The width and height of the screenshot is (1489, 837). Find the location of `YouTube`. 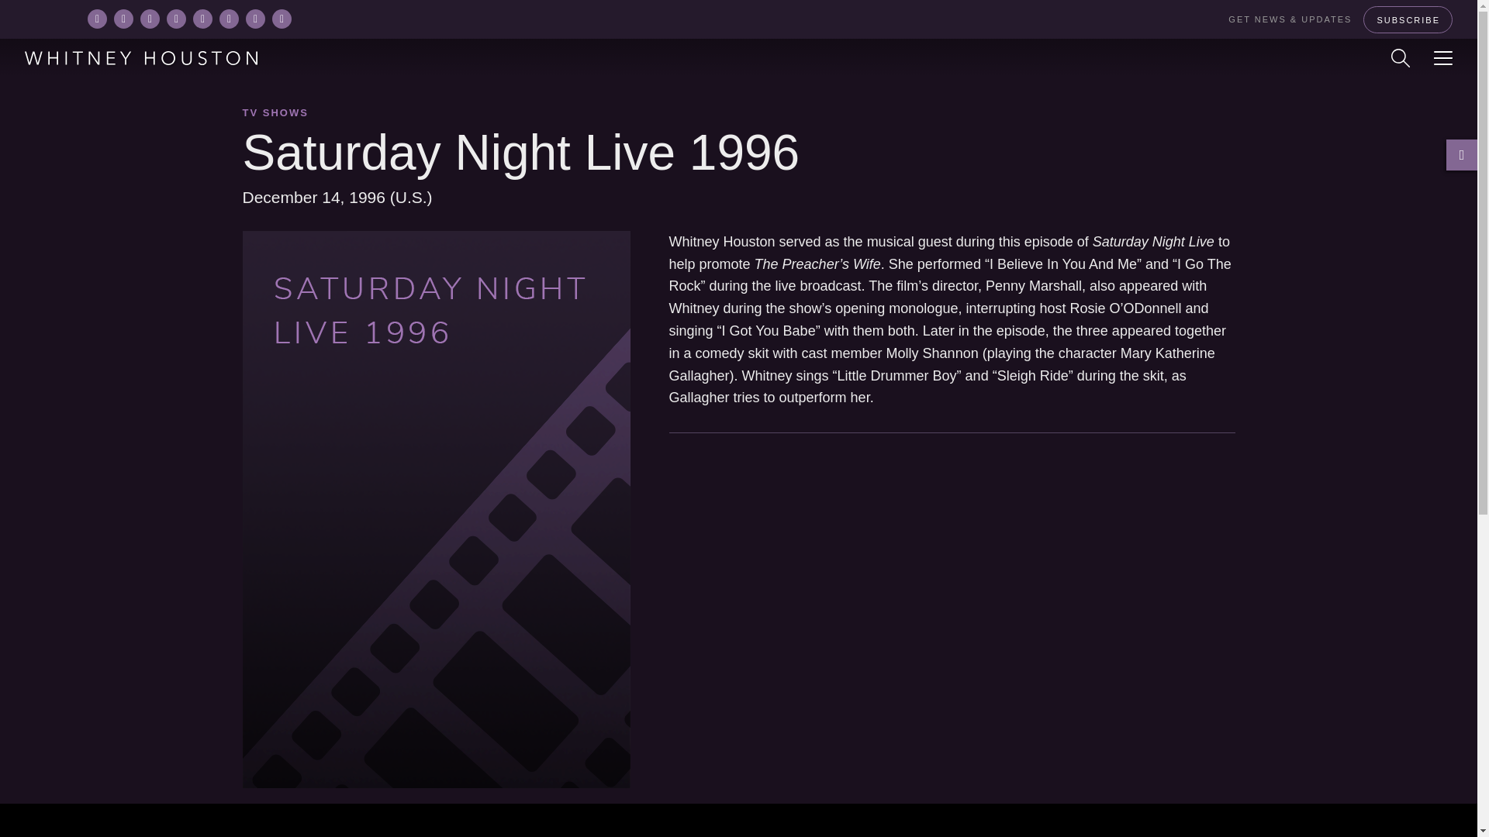

YouTube is located at coordinates (254, 19).